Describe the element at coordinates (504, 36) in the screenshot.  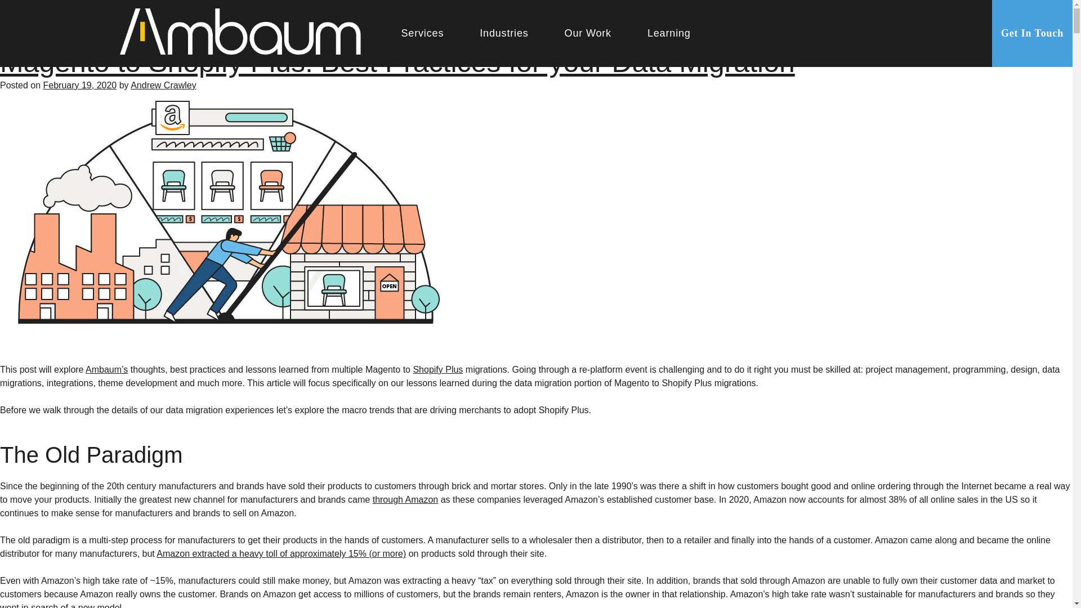
I see `Industries` at that location.